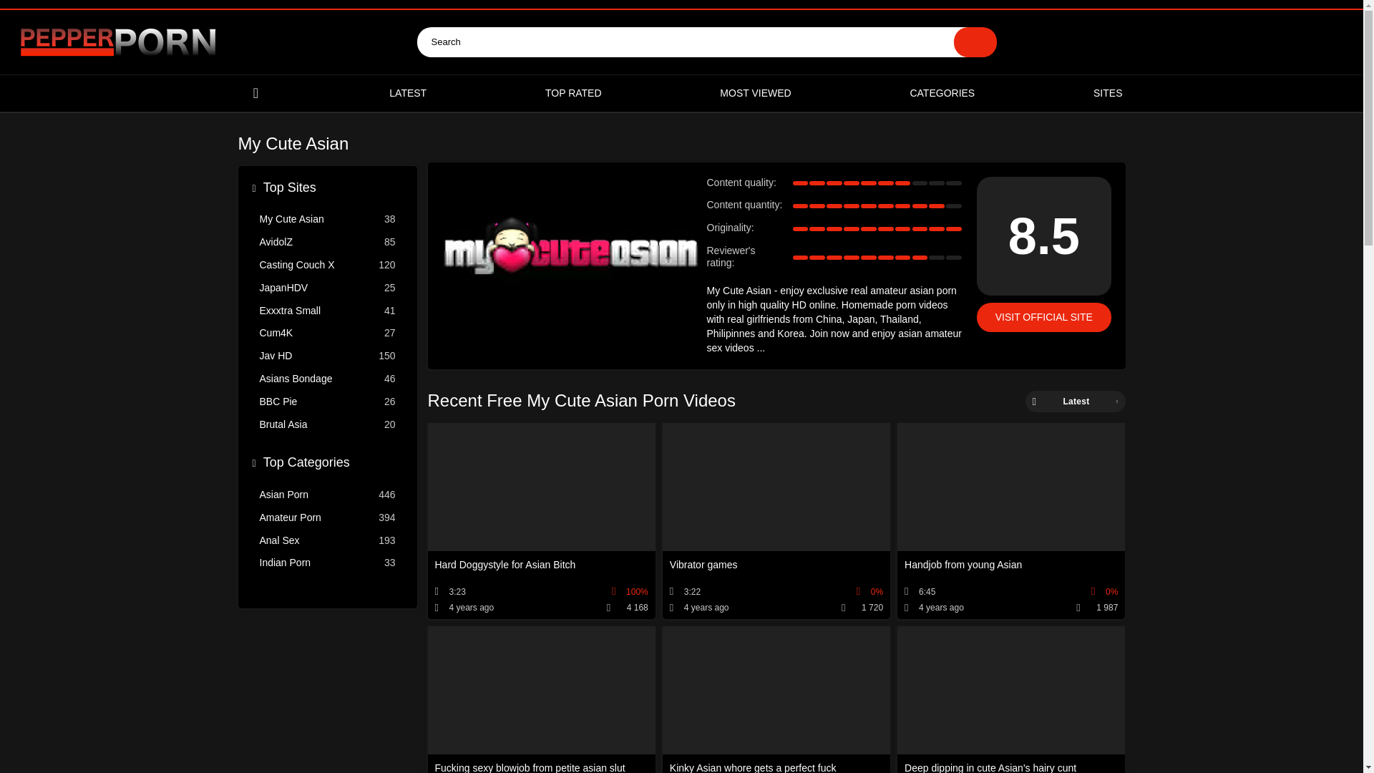 This screenshot has height=773, width=1374. What do you see at coordinates (573, 93) in the screenshot?
I see `TOP RATED` at bounding box center [573, 93].